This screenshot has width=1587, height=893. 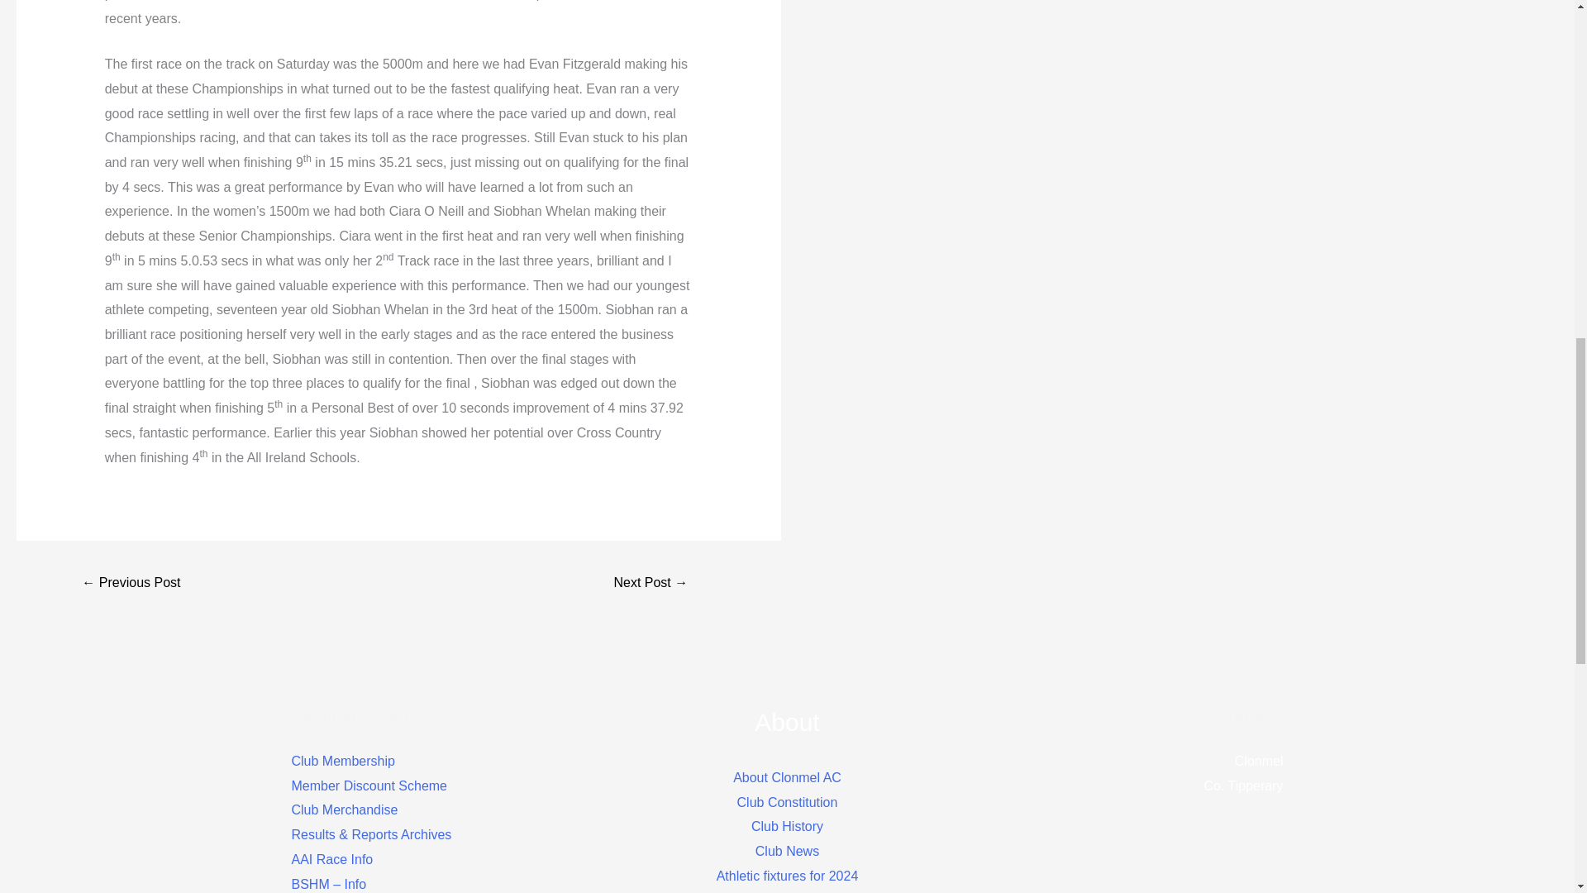 What do you see at coordinates (651, 584) in the screenshot?
I see `Great performances at the CIT Track meet` at bounding box center [651, 584].